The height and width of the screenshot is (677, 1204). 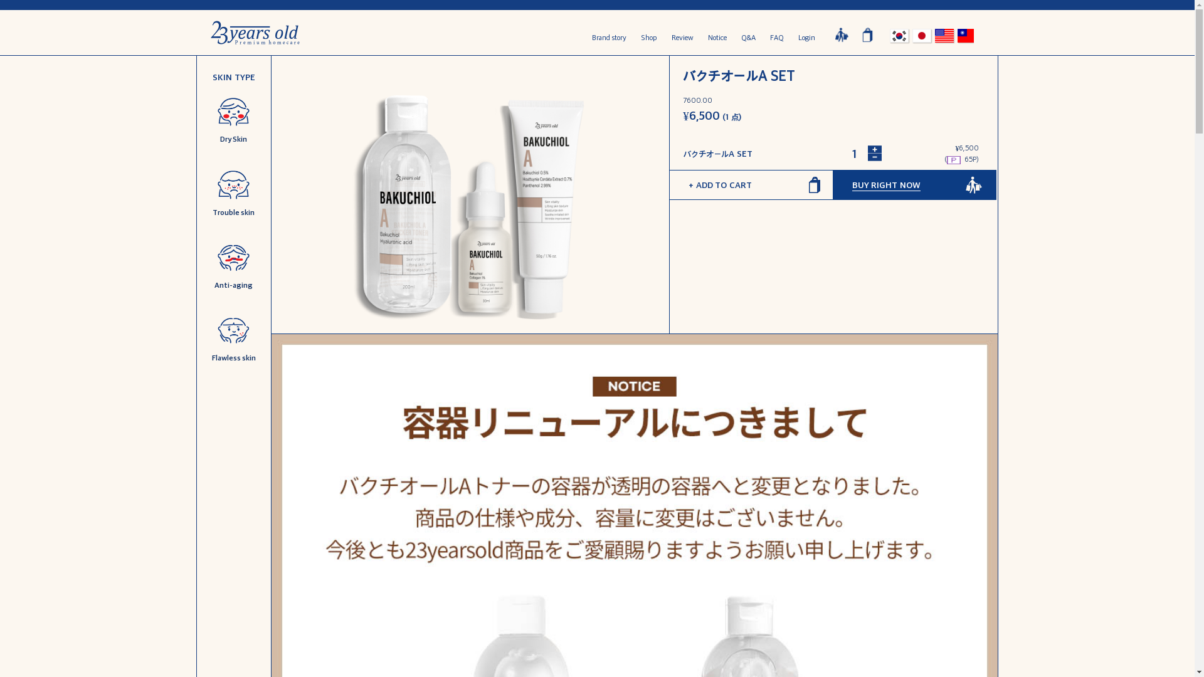 I want to click on Notice, so click(x=717, y=38).